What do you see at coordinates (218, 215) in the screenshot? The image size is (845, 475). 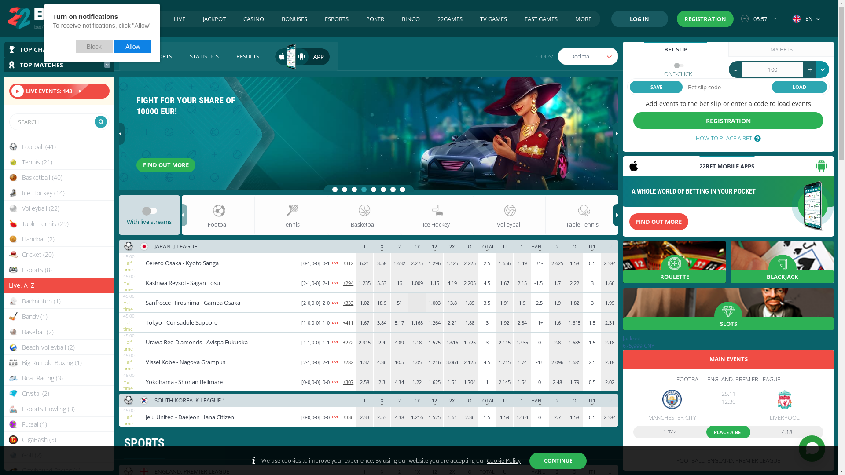 I see `Football` at bounding box center [218, 215].